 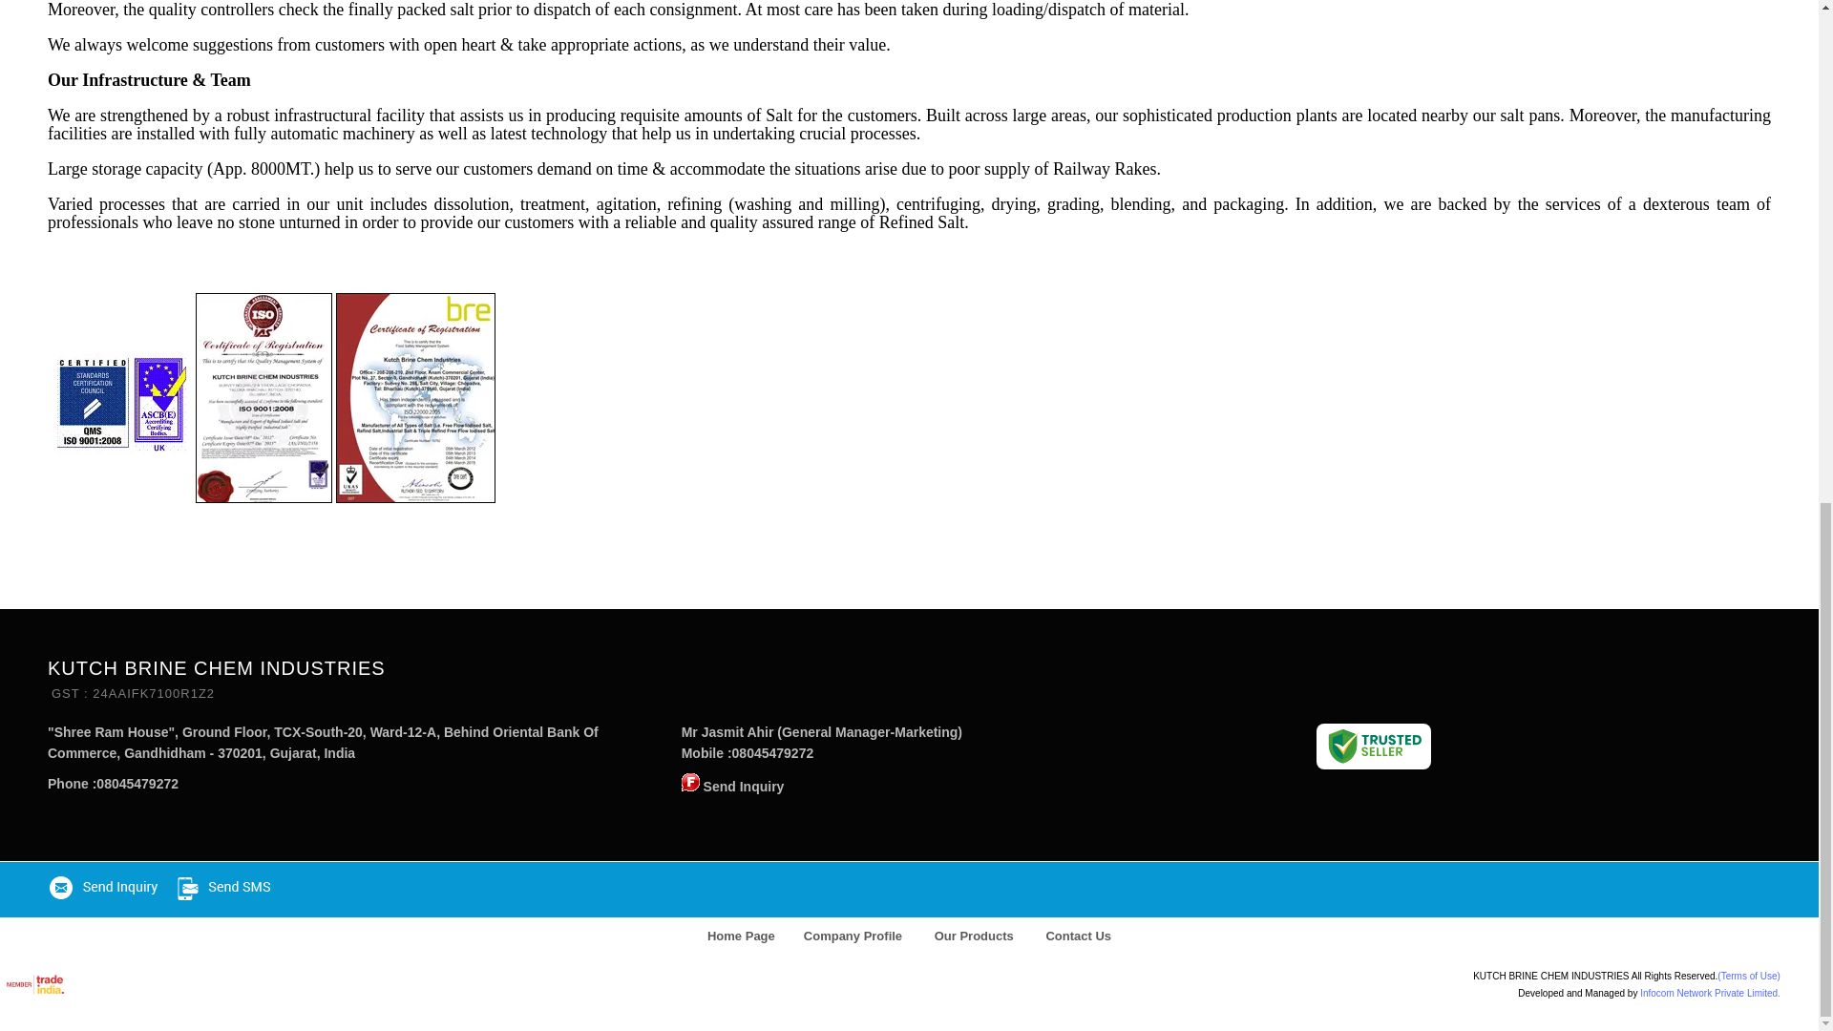 What do you see at coordinates (744, 787) in the screenshot?
I see `Send Inquiry` at bounding box center [744, 787].